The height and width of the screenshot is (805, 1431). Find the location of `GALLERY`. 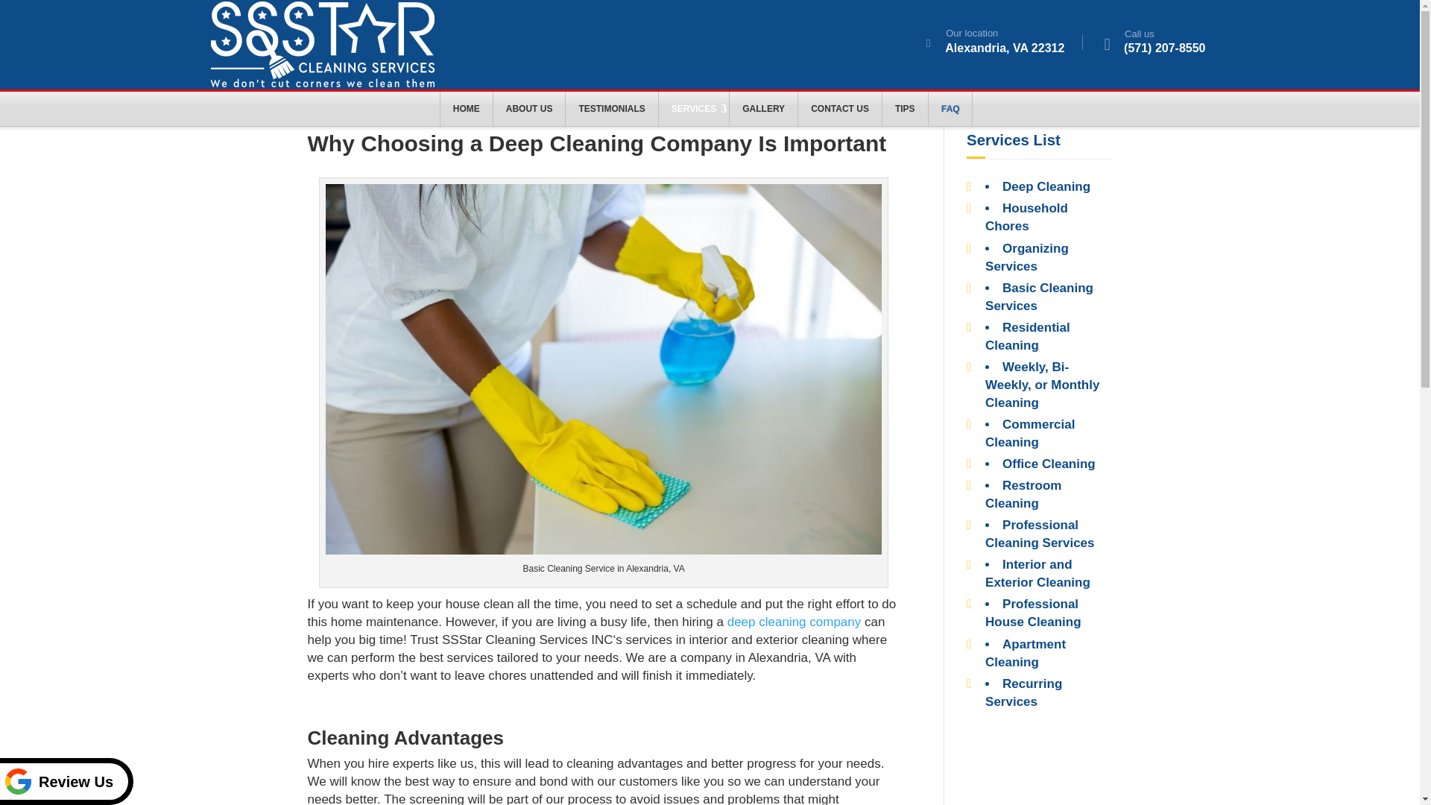

GALLERY is located at coordinates (763, 109).